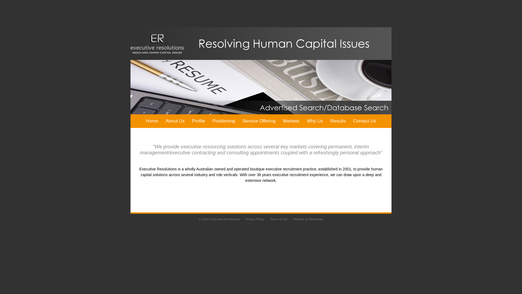  Describe the element at coordinates (338, 121) in the screenshot. I see `Results` at that location.